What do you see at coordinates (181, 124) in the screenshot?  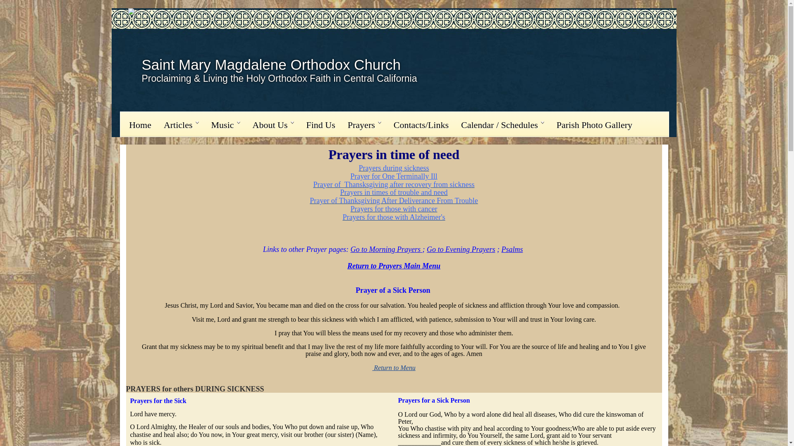 I see `Articles` at bounding box center [181, 124].